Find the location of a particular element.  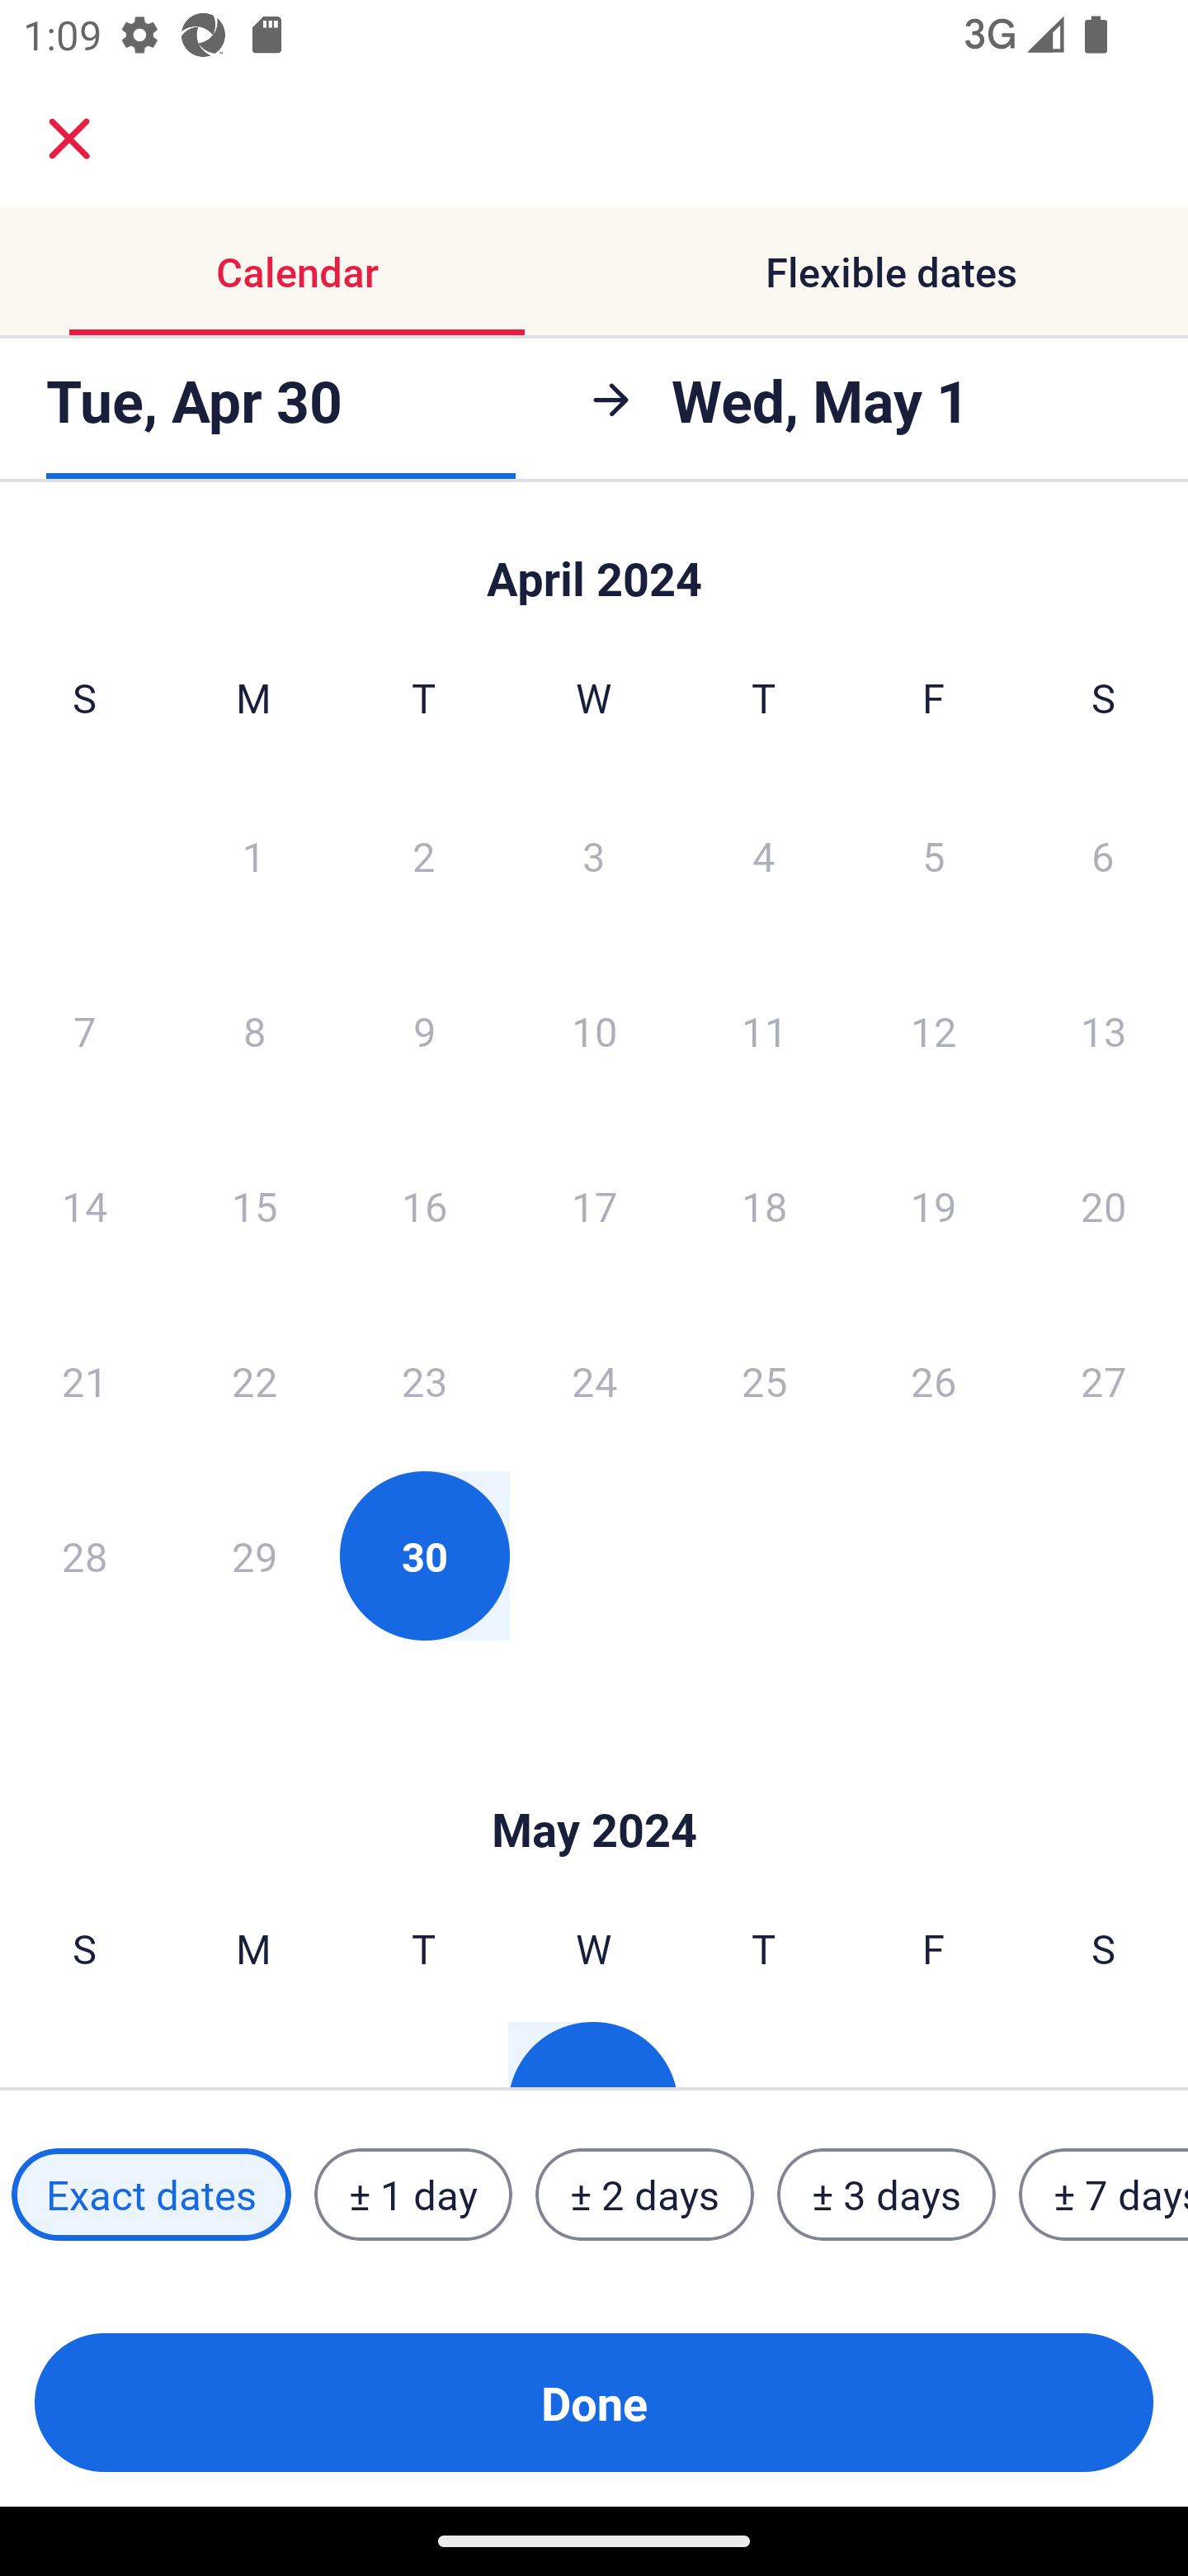

± 2 days is located at coordinates (645, 2195).